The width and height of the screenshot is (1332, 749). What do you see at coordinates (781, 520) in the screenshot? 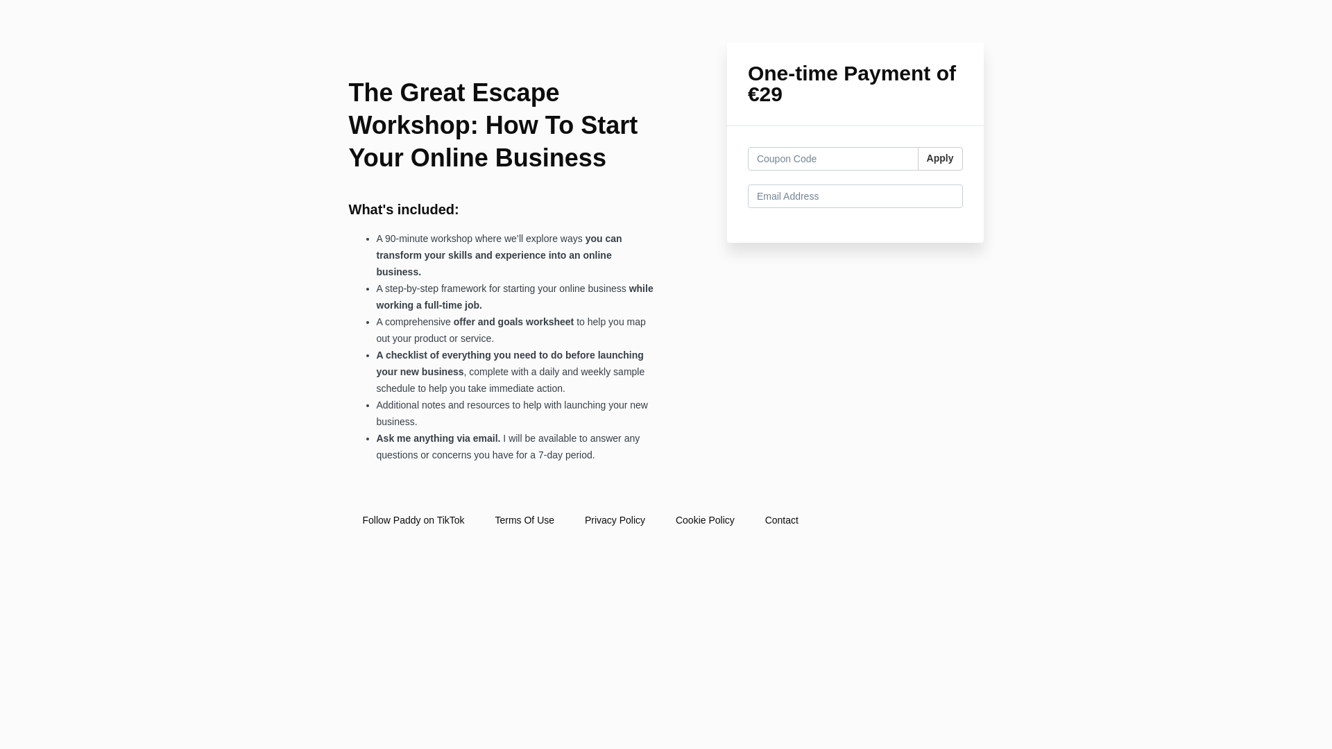
I see `Contact` at bounding box center [781, 520].